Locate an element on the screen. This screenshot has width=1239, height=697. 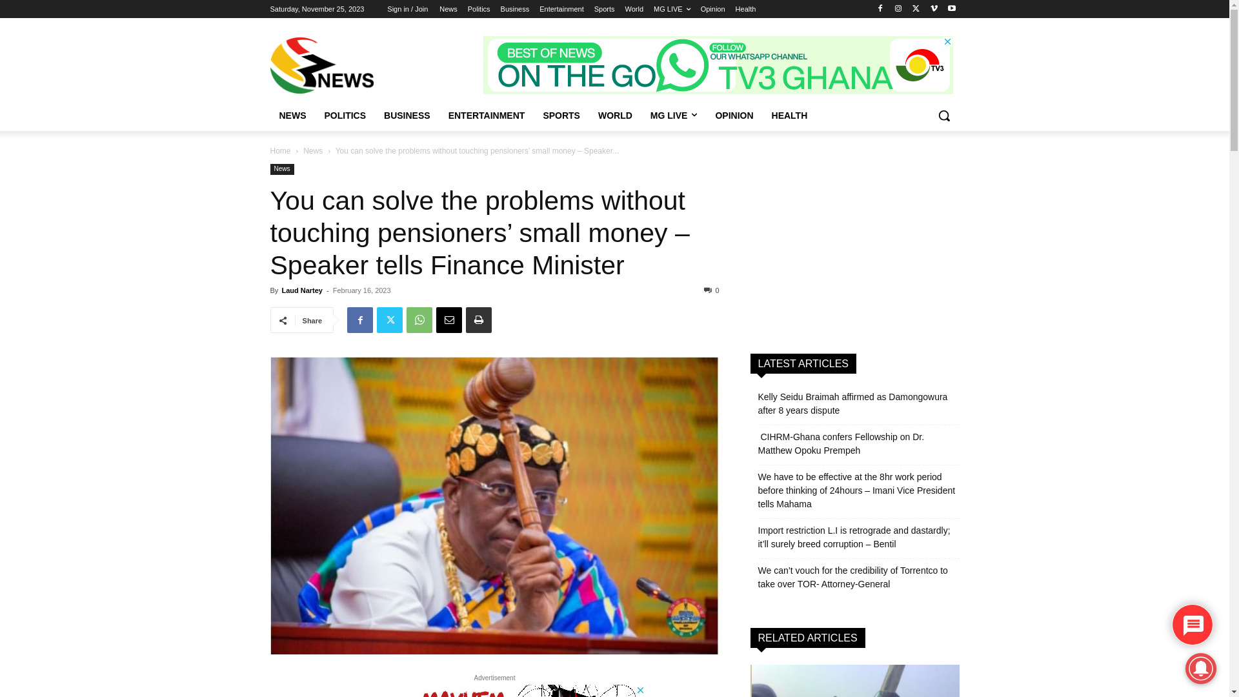
WORLD is located at coordinates (616, 116).